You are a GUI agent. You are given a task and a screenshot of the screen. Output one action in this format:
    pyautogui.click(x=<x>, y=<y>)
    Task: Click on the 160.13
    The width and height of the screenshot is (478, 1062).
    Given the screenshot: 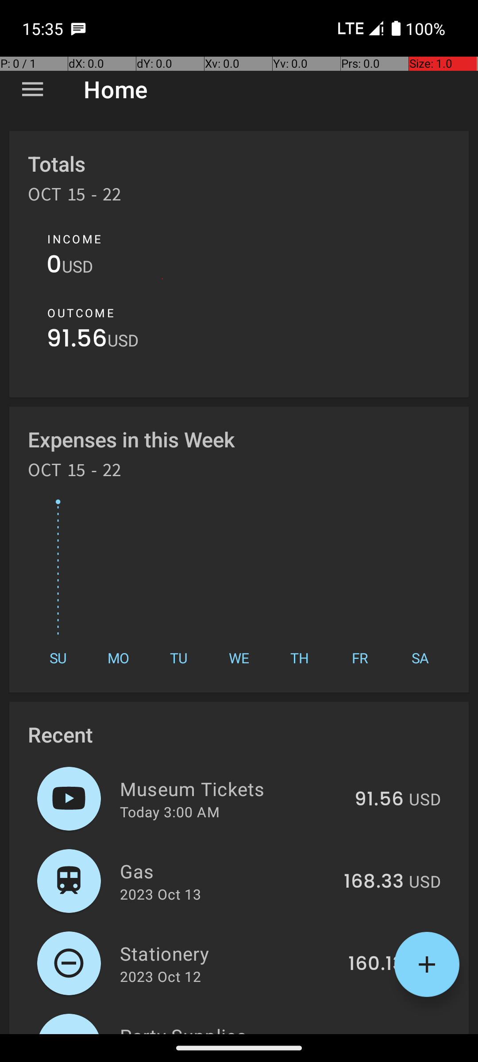 What is the action you would take?
    pyautogui.click(x=376, y=964)
    